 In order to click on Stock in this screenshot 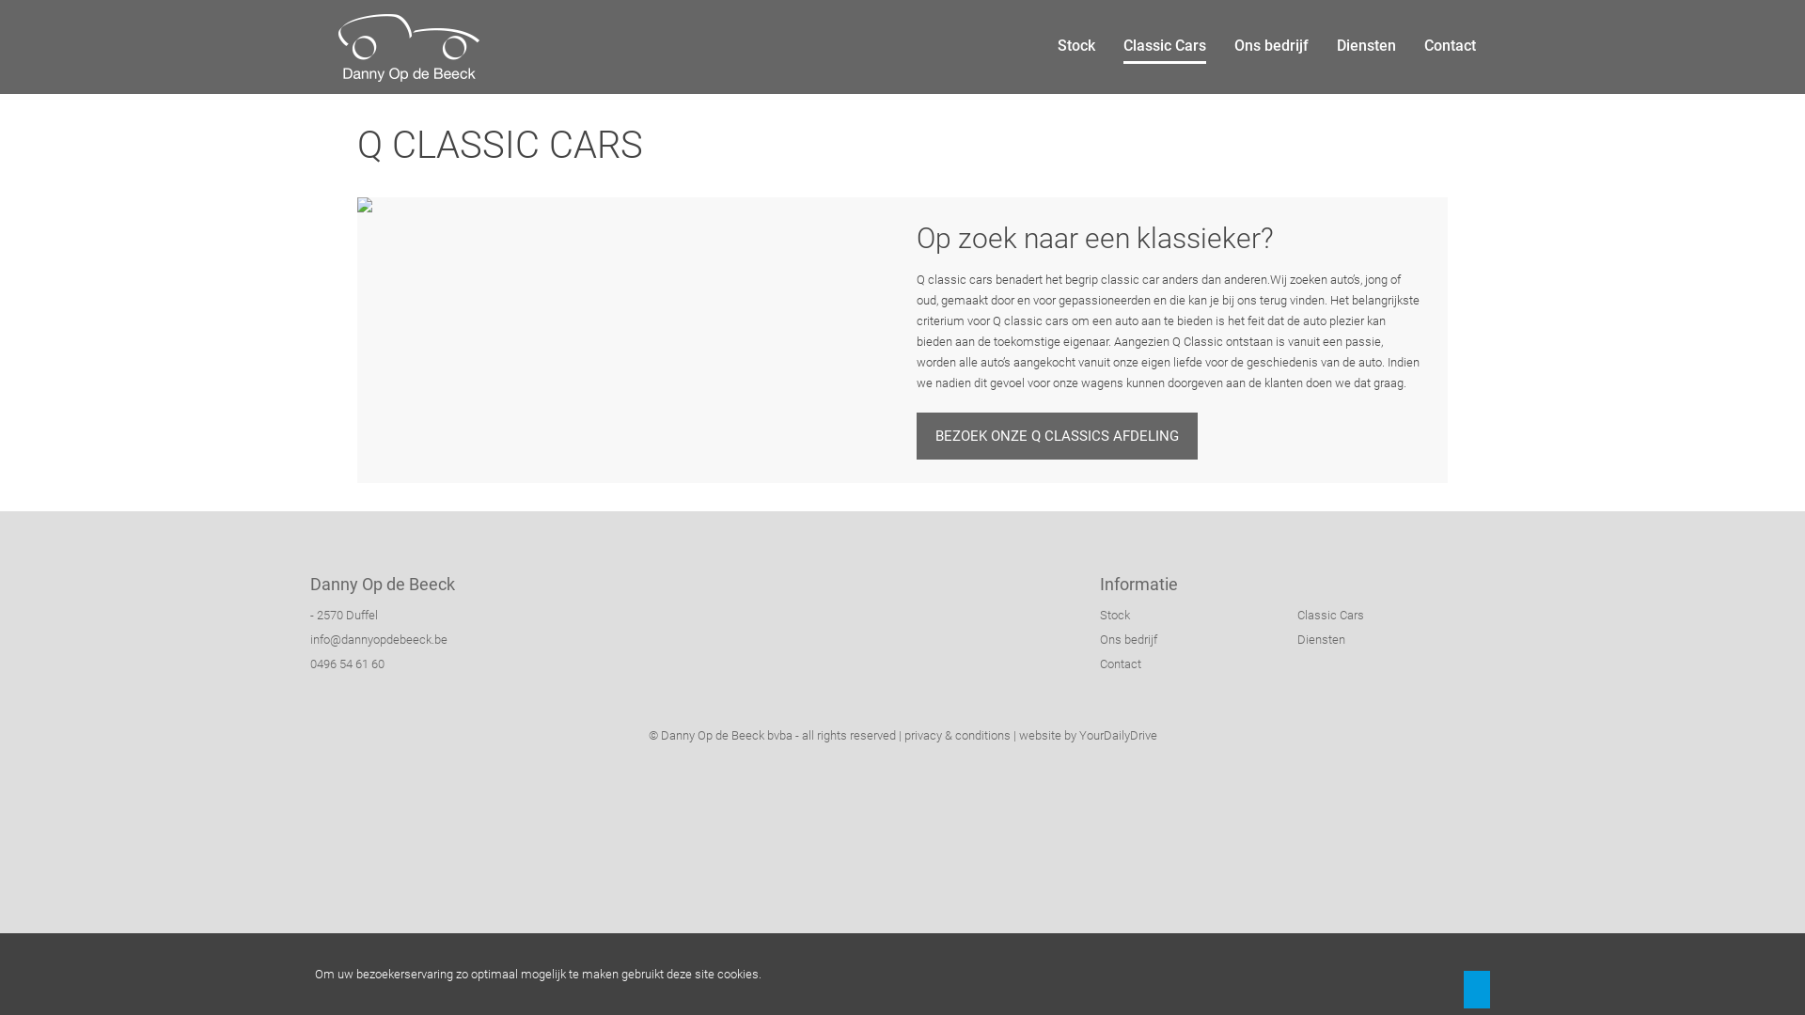, I will do `click(1076, 46)`.